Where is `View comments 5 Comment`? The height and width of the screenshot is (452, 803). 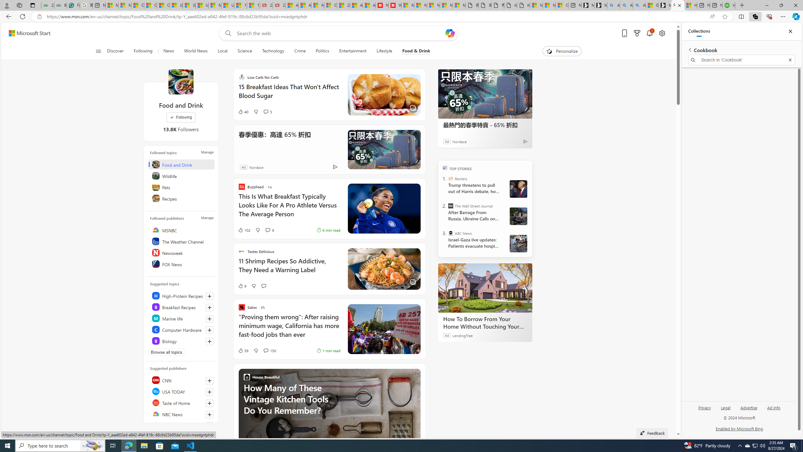
View comments 5 Comment is located at coordinates (268, 112).